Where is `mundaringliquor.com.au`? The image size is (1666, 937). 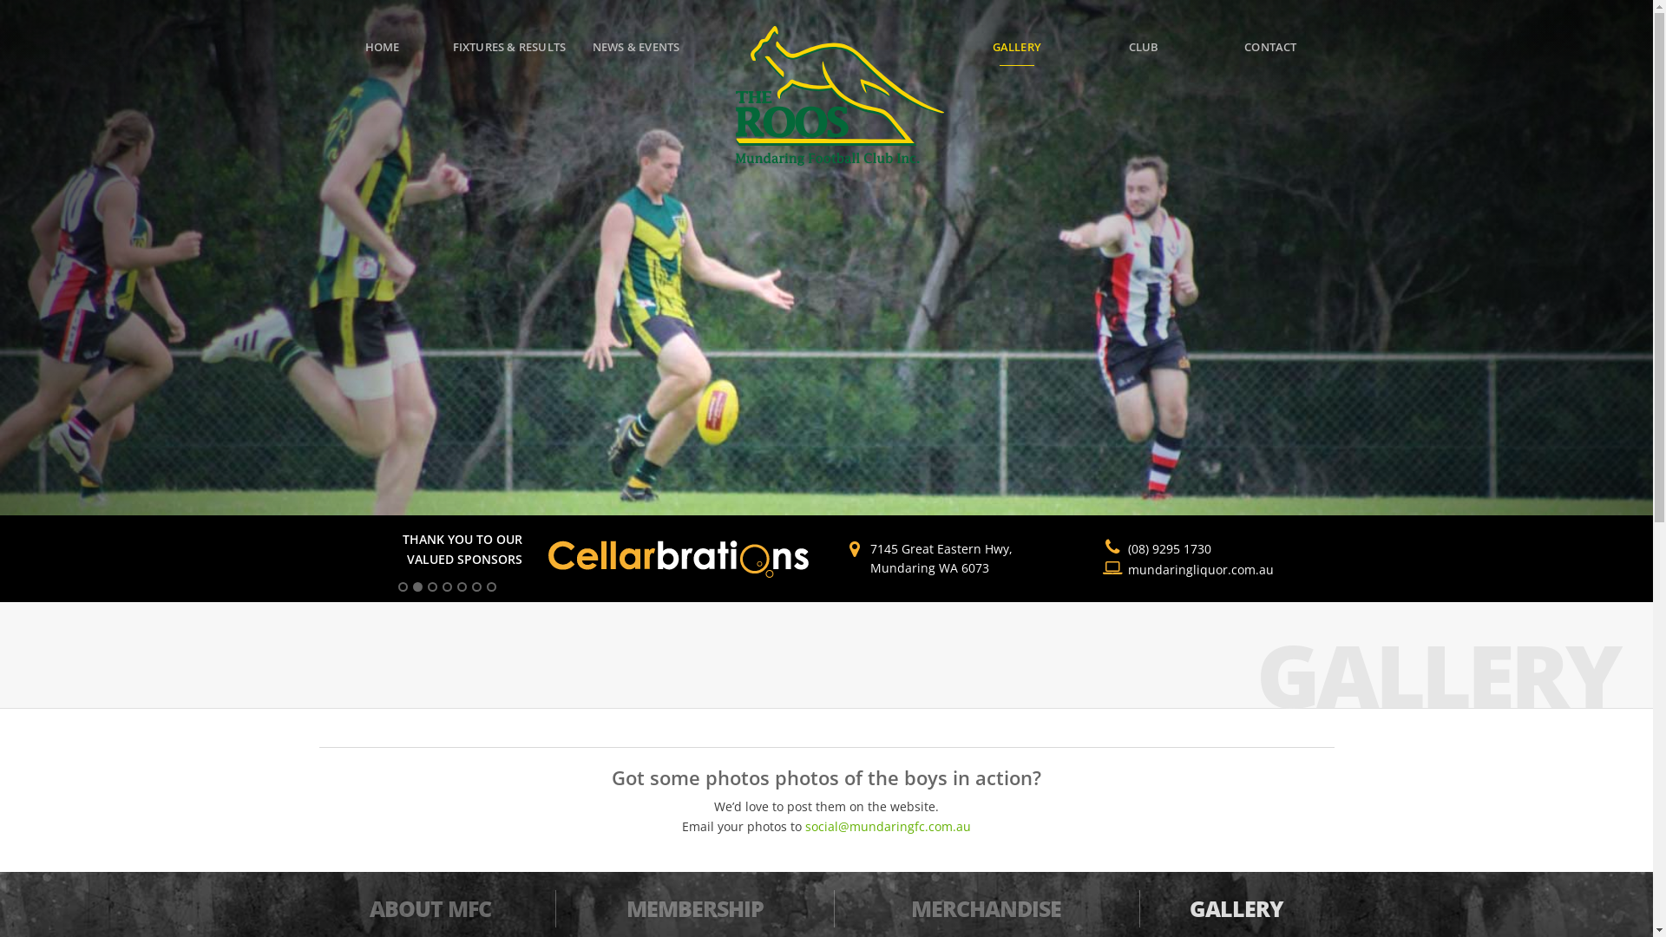 mundaringliquor.com.au is located at coordinates (1201, 569).